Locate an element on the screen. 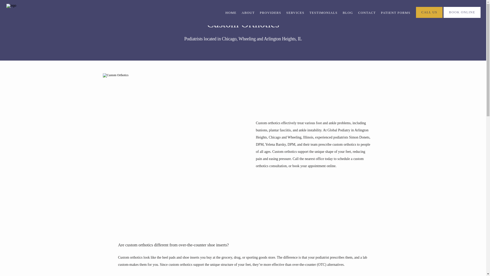 The image size is (490, 276). PATIENT FORMS is located at coordinates (396, 13).